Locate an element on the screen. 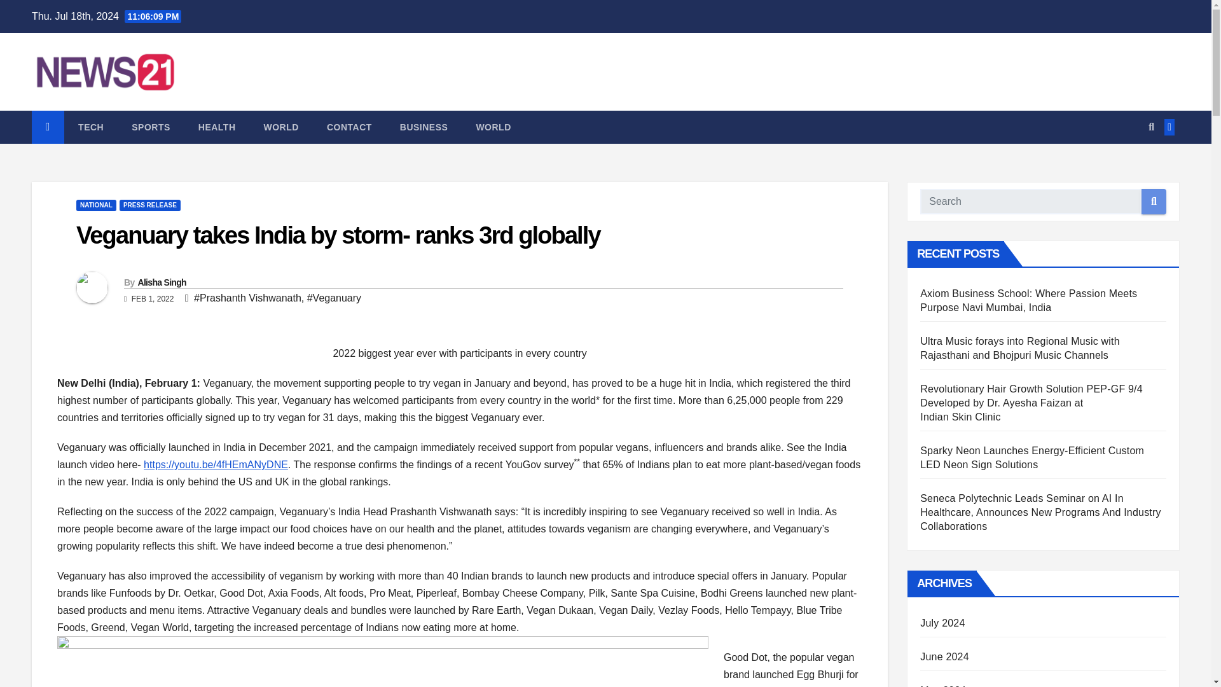 This screenshot has width=1221, height=687. Veganuary takes India by storm- ranks 3rd globally is located at coordinates (338, 235).